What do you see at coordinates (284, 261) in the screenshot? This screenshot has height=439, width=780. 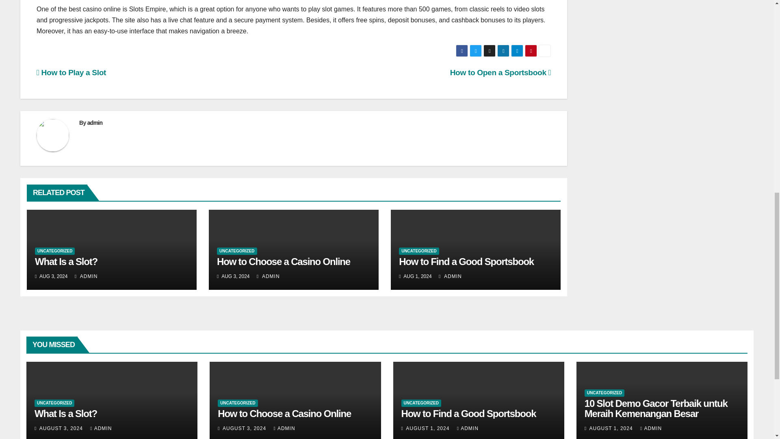 I see `How to Choose a Casino Online` at bounding box center [284, 261].